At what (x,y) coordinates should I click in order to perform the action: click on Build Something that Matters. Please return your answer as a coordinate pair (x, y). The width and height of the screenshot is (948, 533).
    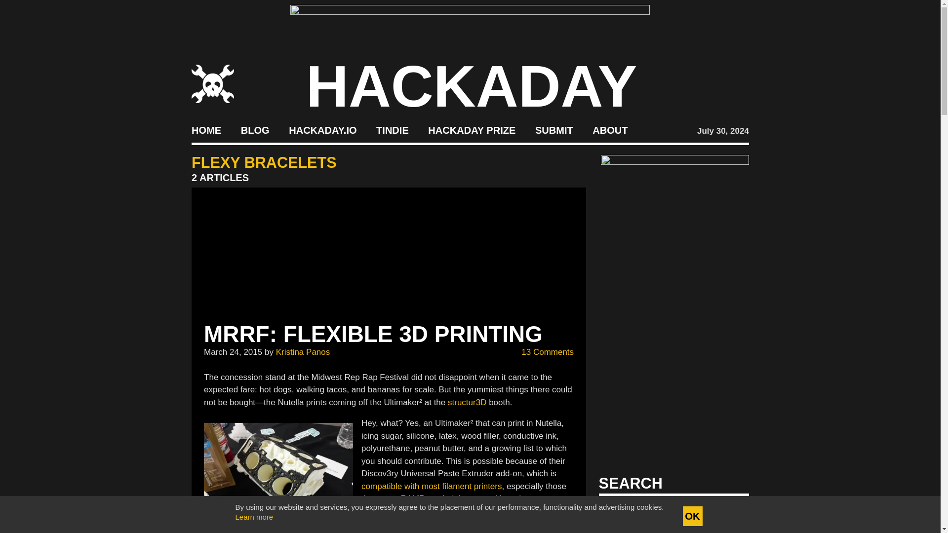
    Looking at the image, I should click on (472, 130).